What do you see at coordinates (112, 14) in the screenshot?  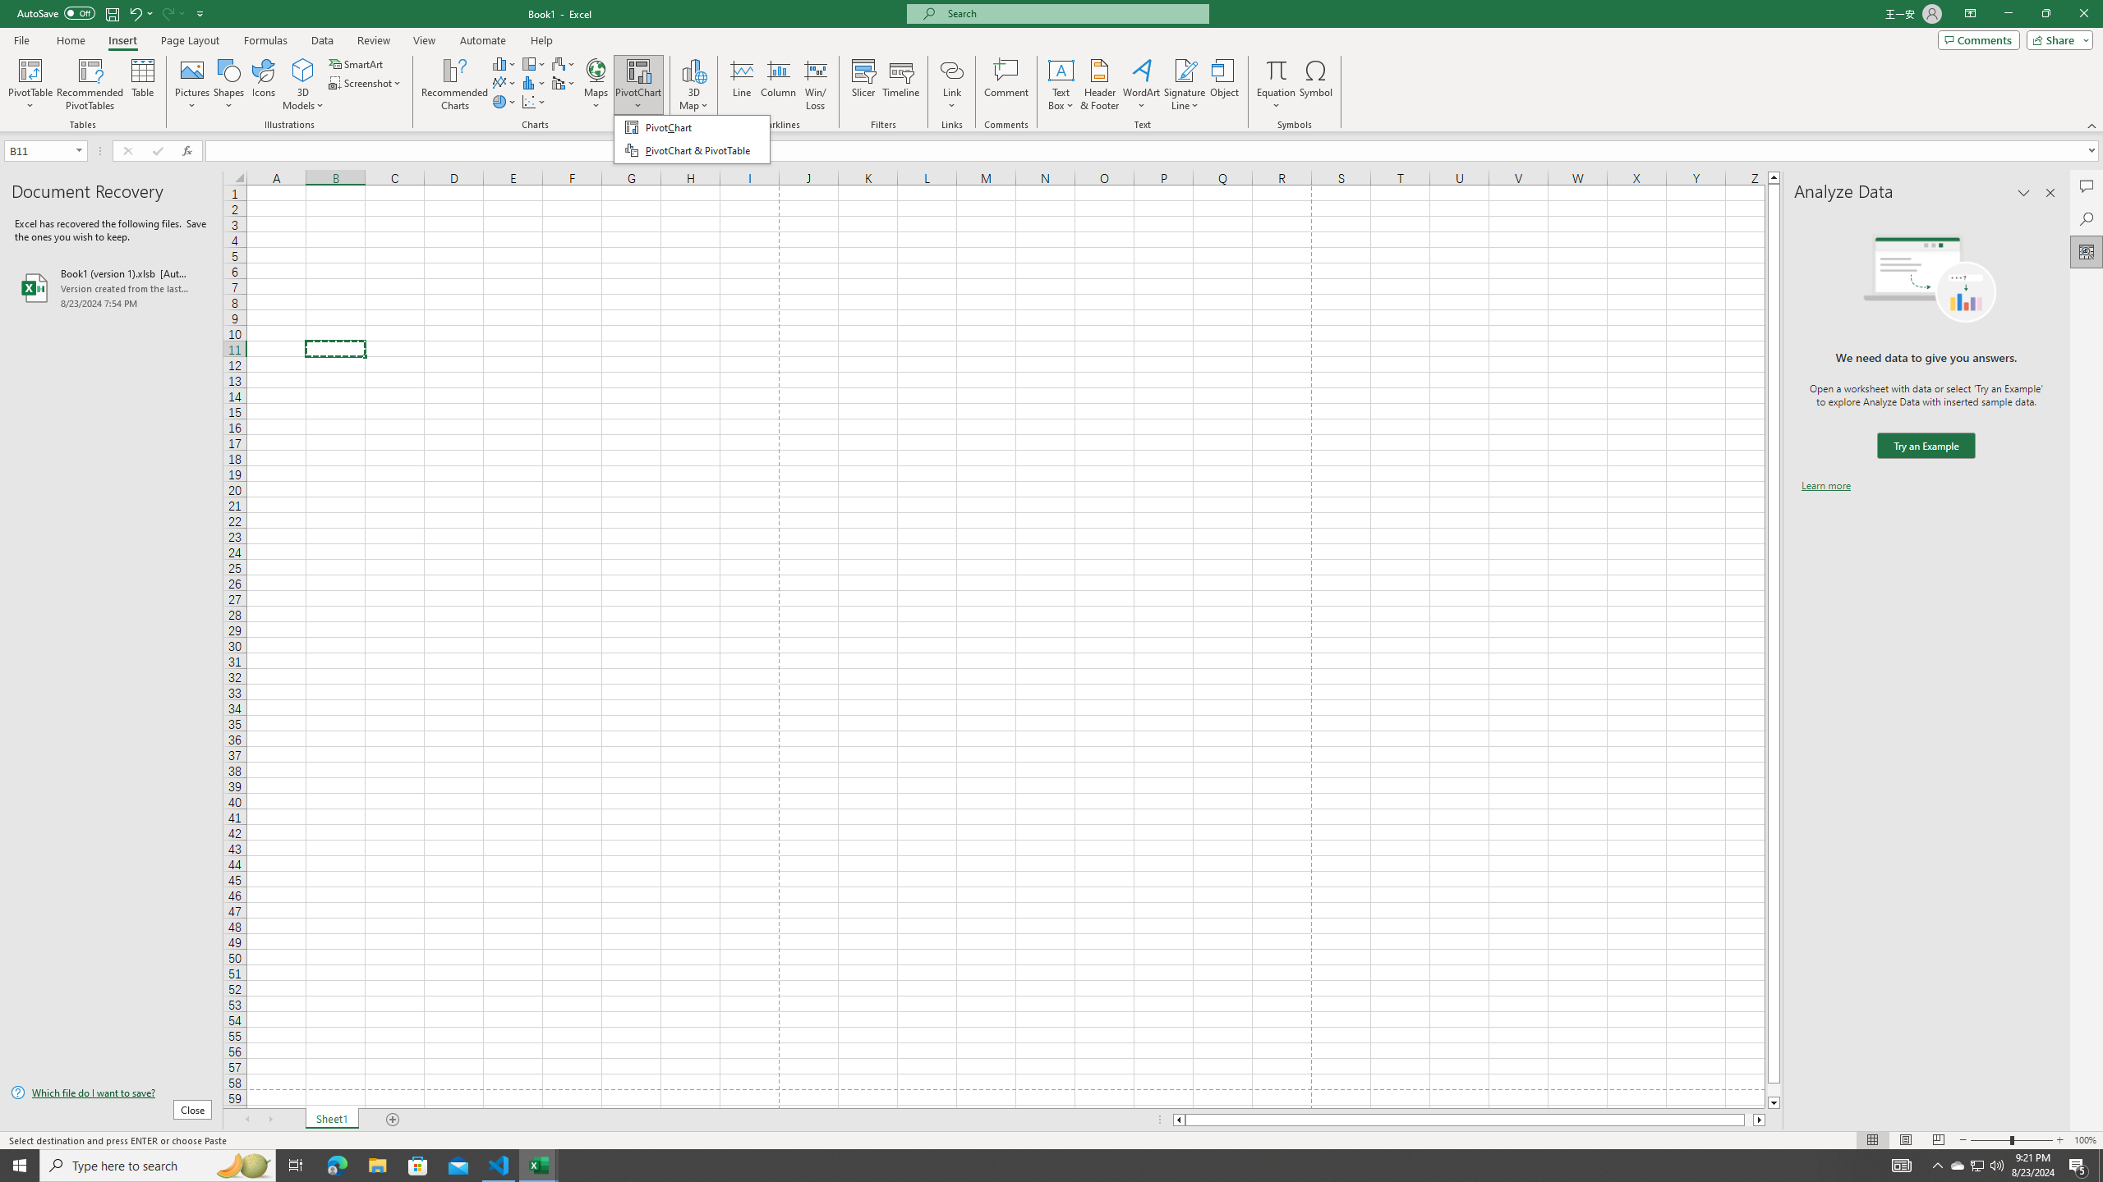 I see `Quick Access Toolbar` at bounding box center [112, 14].